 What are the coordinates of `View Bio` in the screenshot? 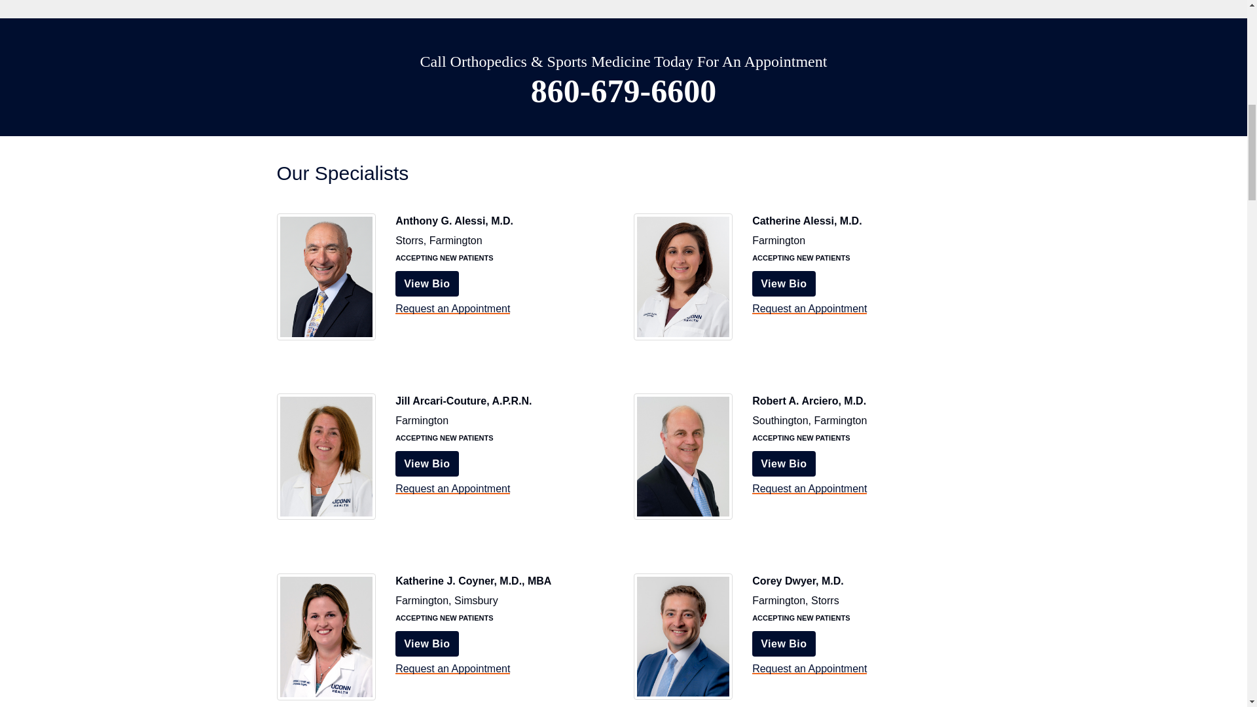 It's located at (783, 283).